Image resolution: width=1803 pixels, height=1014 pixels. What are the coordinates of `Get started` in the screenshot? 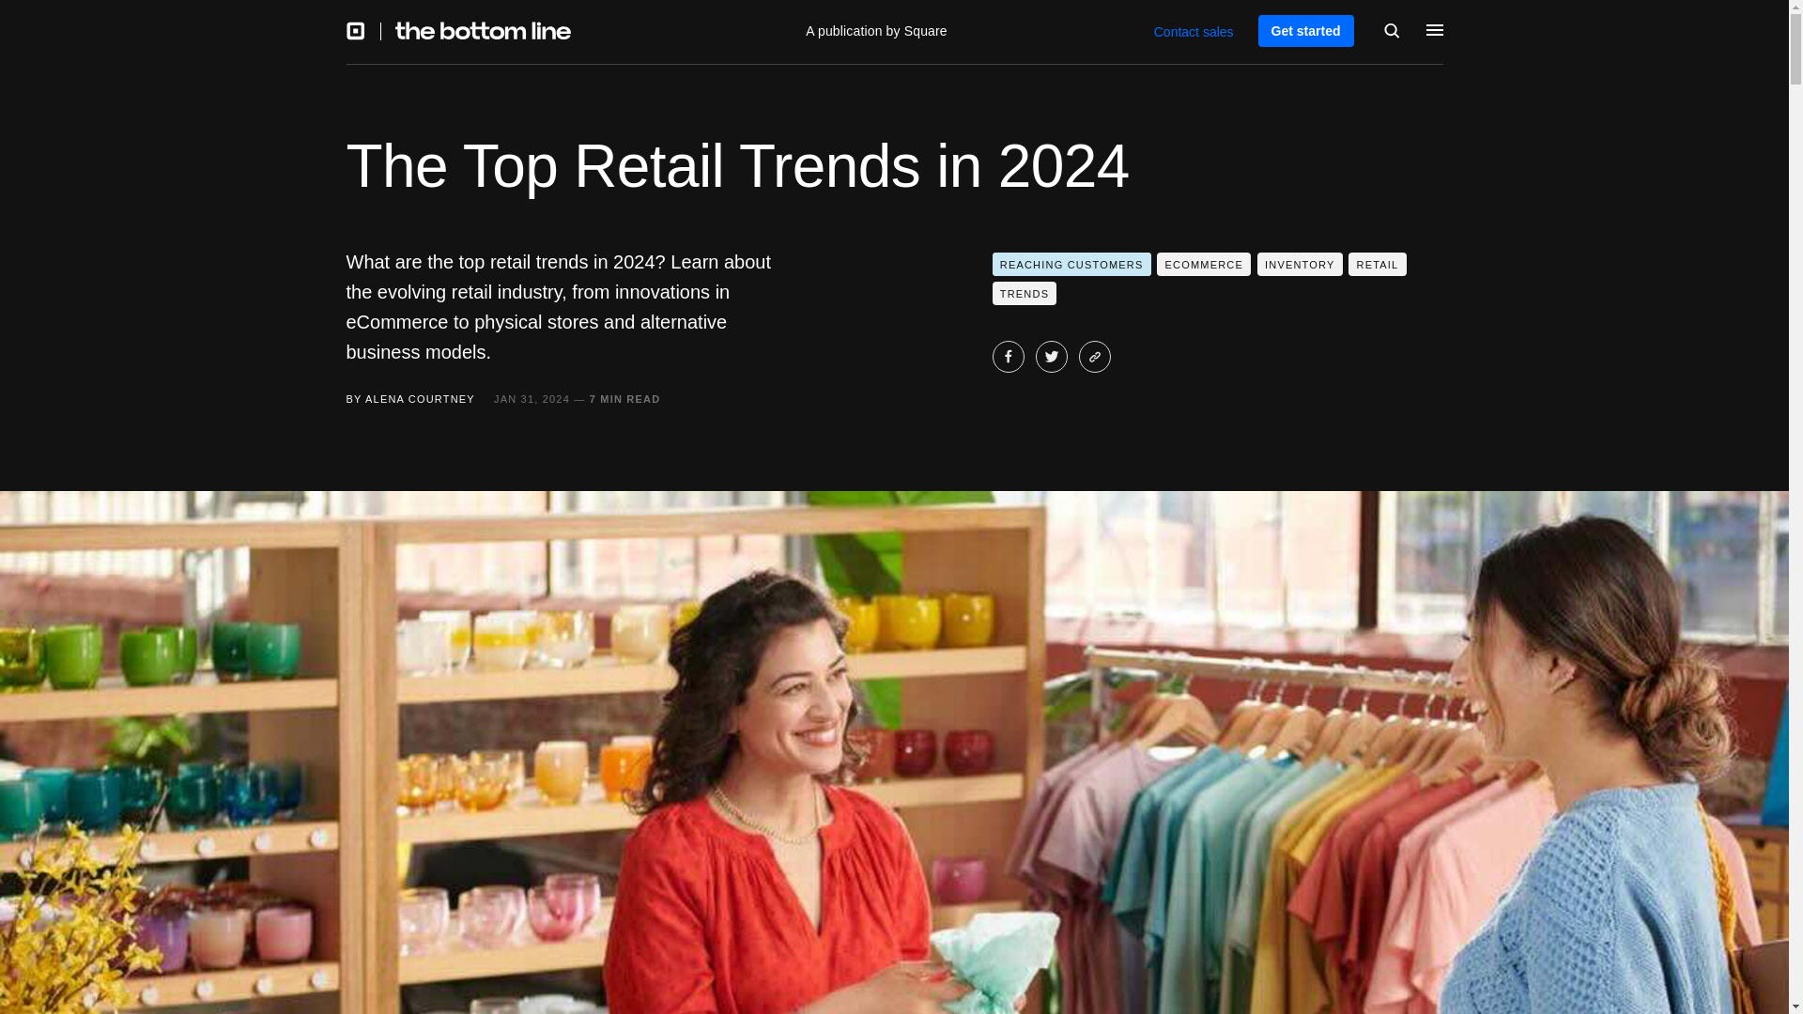 It's located at (1305, 30).